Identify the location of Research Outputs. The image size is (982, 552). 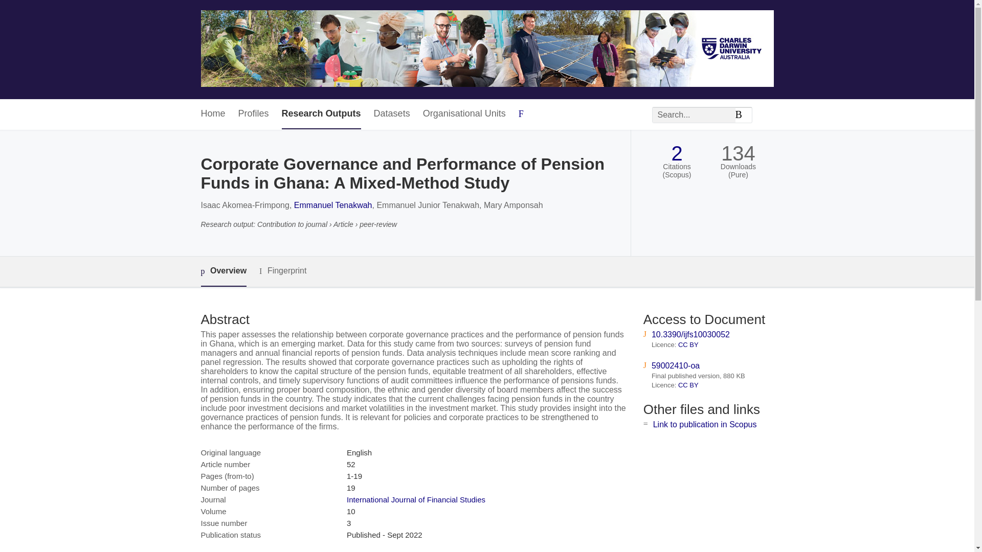
(321, 114).